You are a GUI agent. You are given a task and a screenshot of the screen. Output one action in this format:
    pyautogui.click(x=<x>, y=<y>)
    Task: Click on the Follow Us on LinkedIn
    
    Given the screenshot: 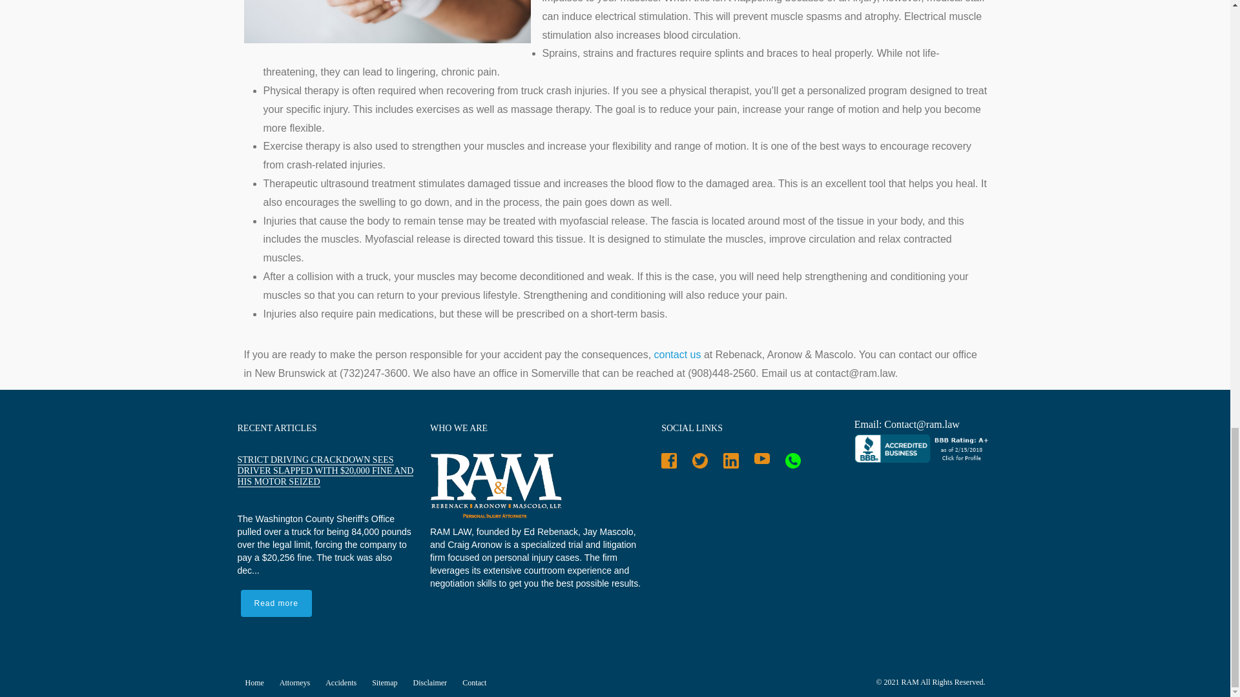 What is the action you would take?
    pyautogui.click(x=734, y=463)
    